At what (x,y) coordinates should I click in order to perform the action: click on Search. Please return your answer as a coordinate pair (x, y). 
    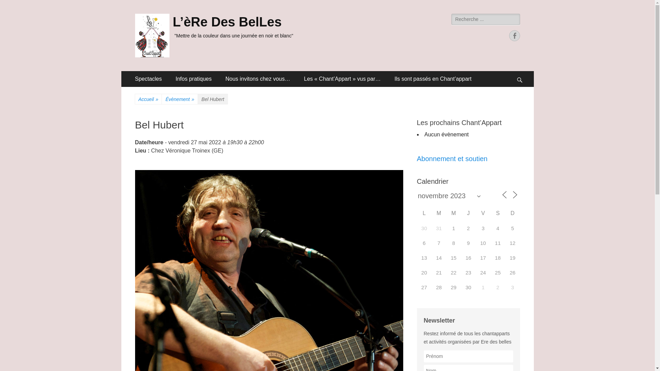
    Looking at the image, I should click on (522, 71).